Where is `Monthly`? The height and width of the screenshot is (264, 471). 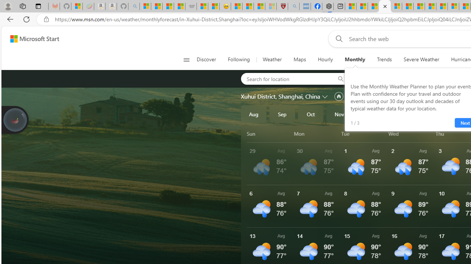
Monthly is located at coordinates (355, 59).